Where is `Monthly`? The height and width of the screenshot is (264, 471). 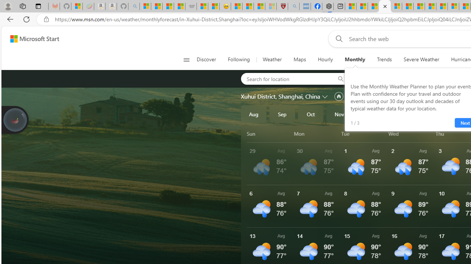
Monthly is located at coordinates (355, 59).